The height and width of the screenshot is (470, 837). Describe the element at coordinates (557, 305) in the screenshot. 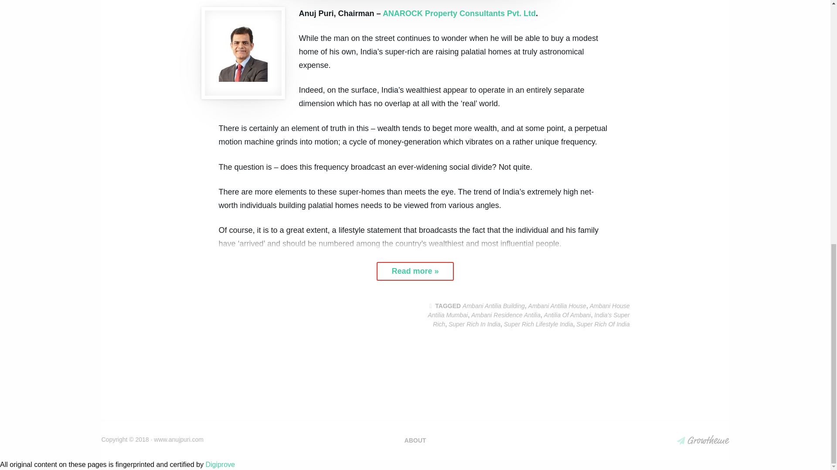

I see `Ambani Antilia House` at that location.